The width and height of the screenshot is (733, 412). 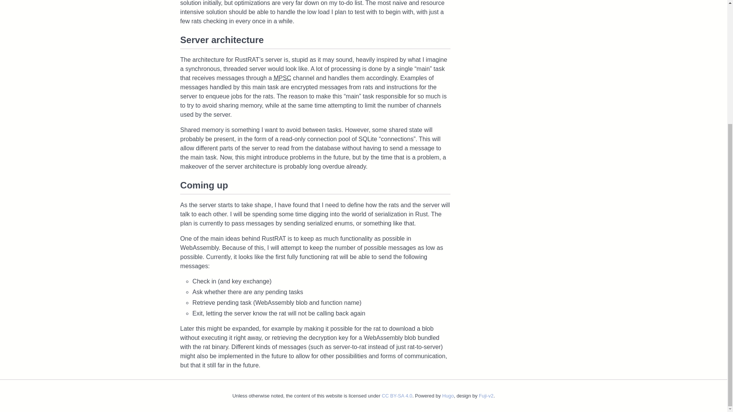 What do you see at coordinates (486, 396) in the screenshot?
I see `Fuji-v2` at bounding box center [486, 396].